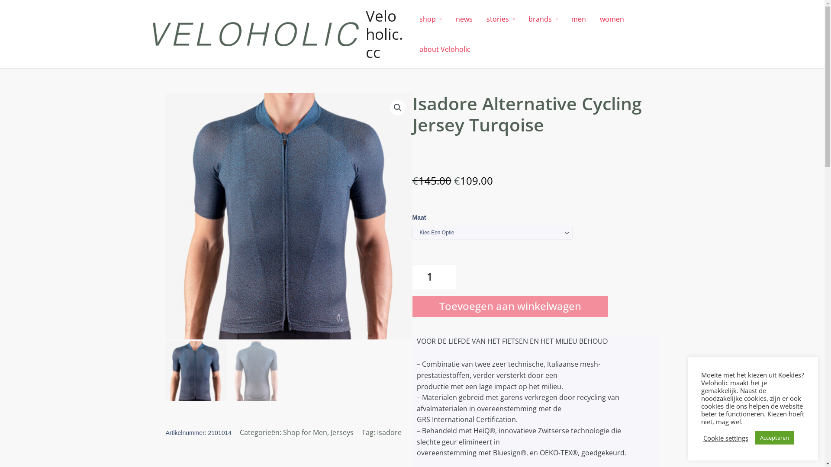 This screenshot has height=467, width=831. Describe the element at coordinates (430, 19) in the screenshot. I see `shop` at that location.